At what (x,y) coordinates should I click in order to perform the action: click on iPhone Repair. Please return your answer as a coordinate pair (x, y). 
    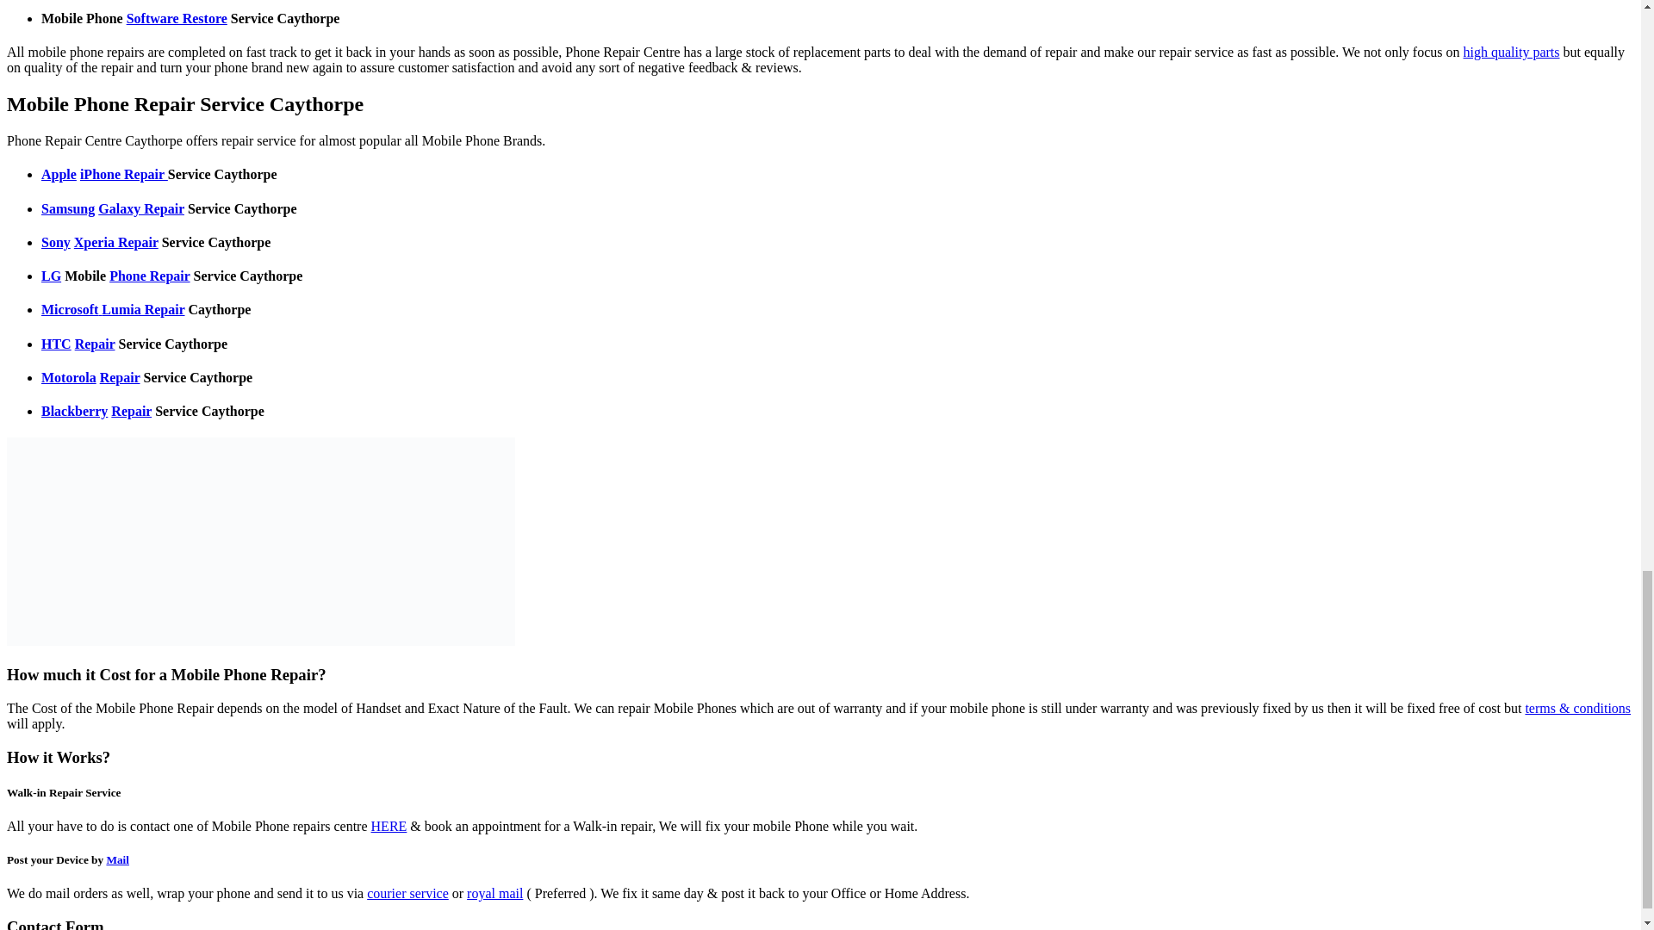
    Looking at the image, I should click on (124, 174).